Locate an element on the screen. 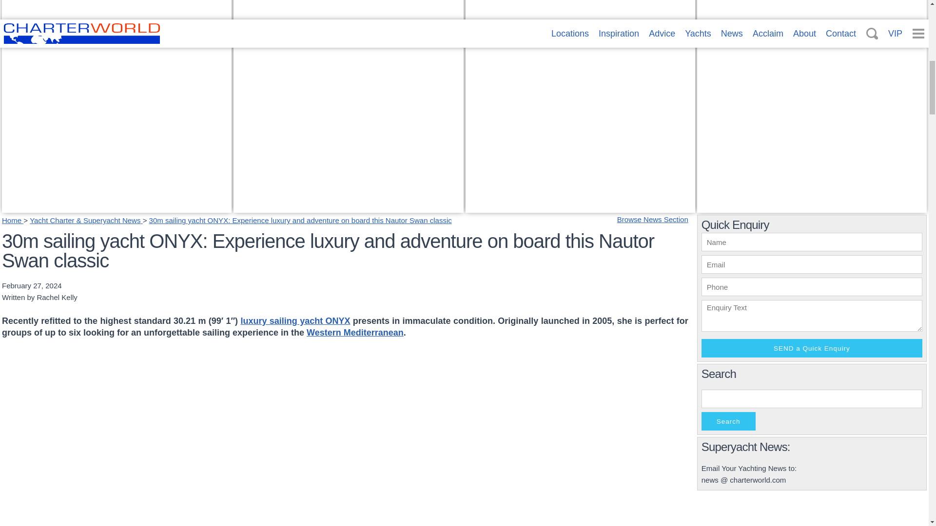  SEND a Quick Enquiry is located at coordinates (811, 348).